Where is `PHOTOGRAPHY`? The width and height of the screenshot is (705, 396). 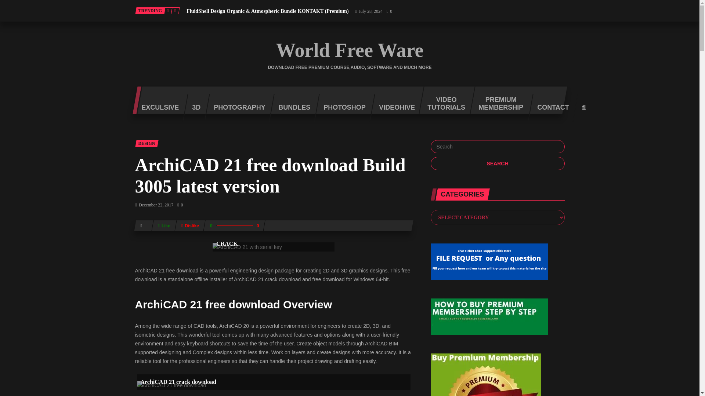
PHOTOGRAPHY is located at coordinates (236, 108).